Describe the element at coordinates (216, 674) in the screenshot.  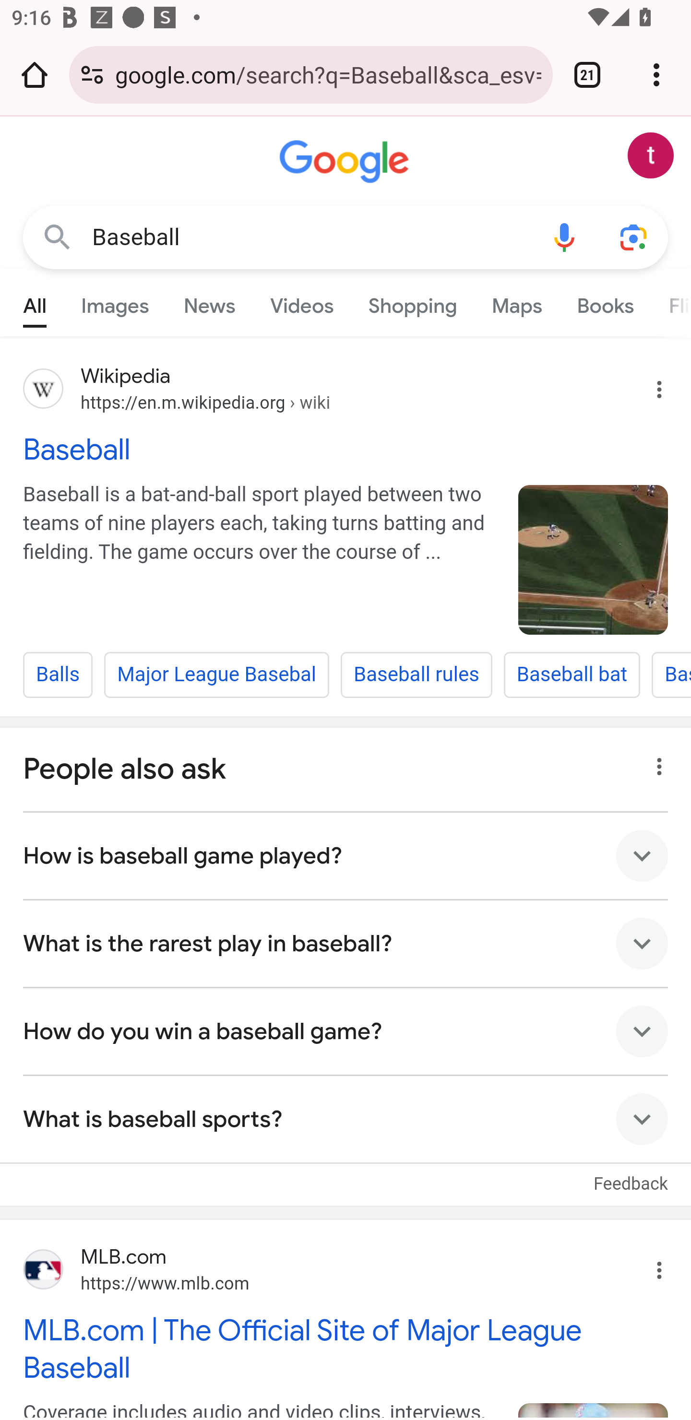
I see `Major League Basebal` at that location.